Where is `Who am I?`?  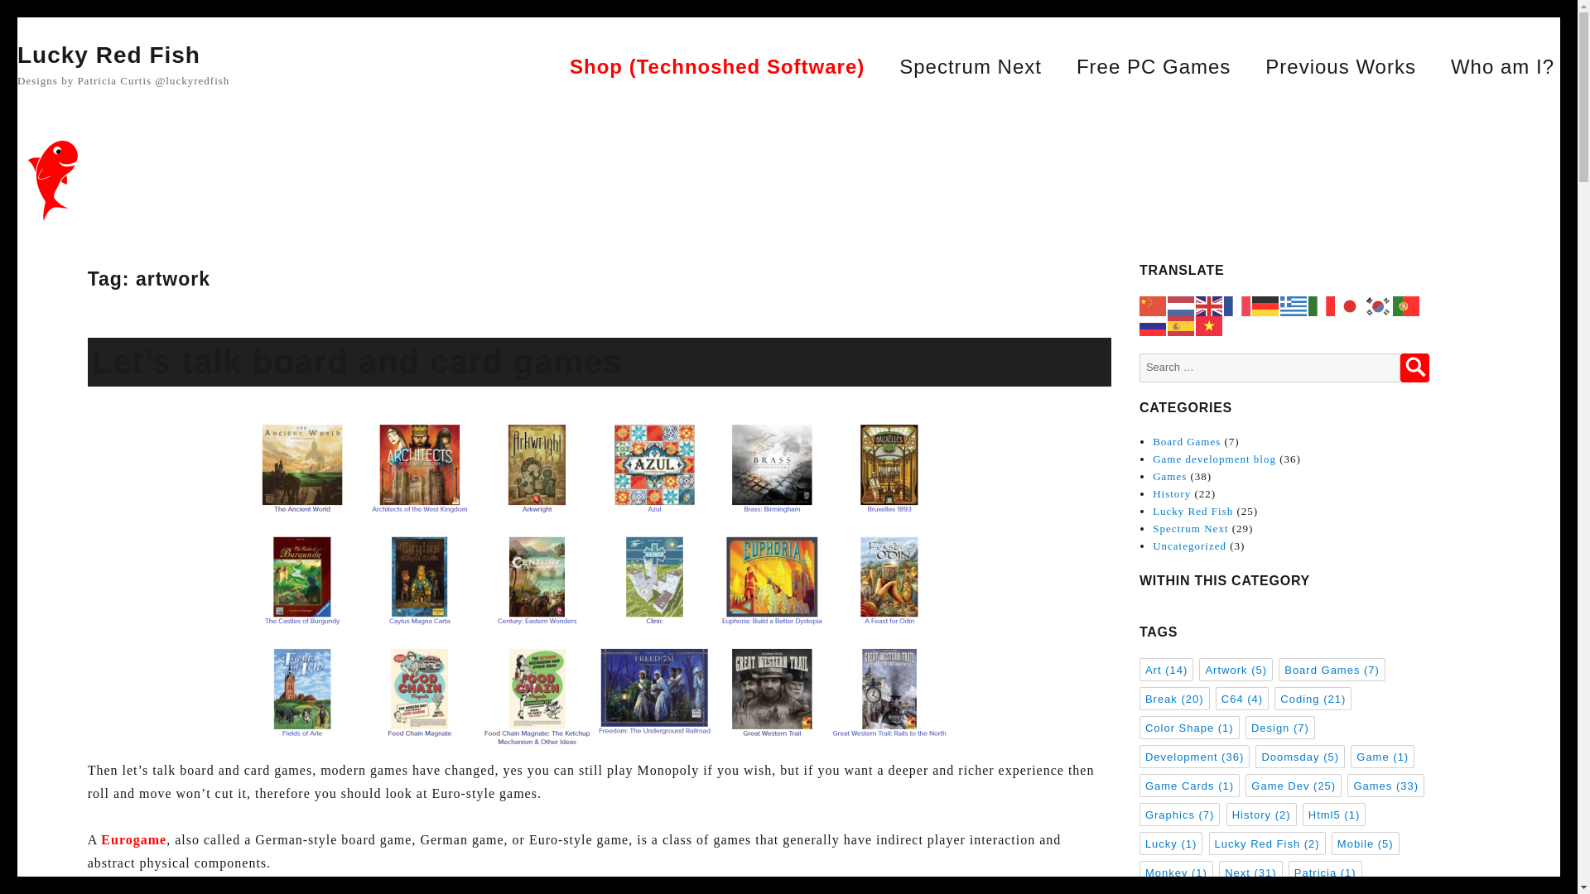 Who am I? is located at coordinates (1502, 66).